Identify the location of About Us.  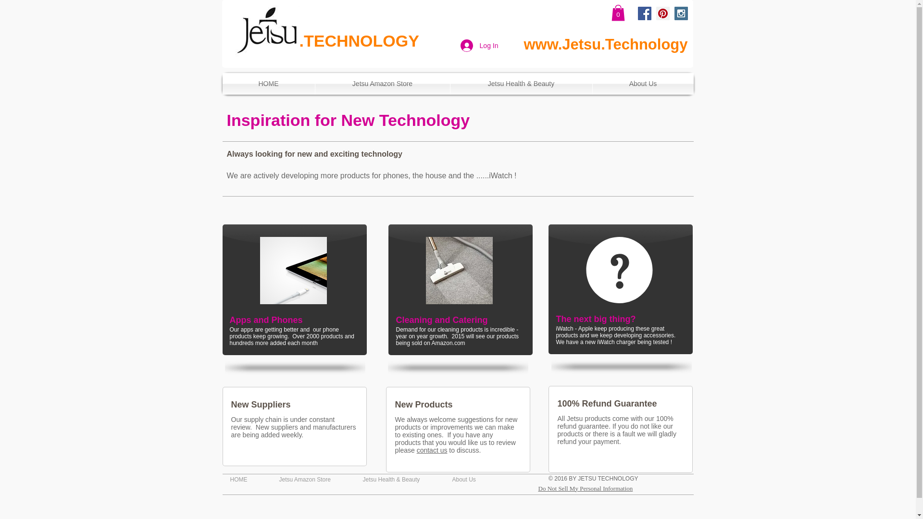
(642, 84).